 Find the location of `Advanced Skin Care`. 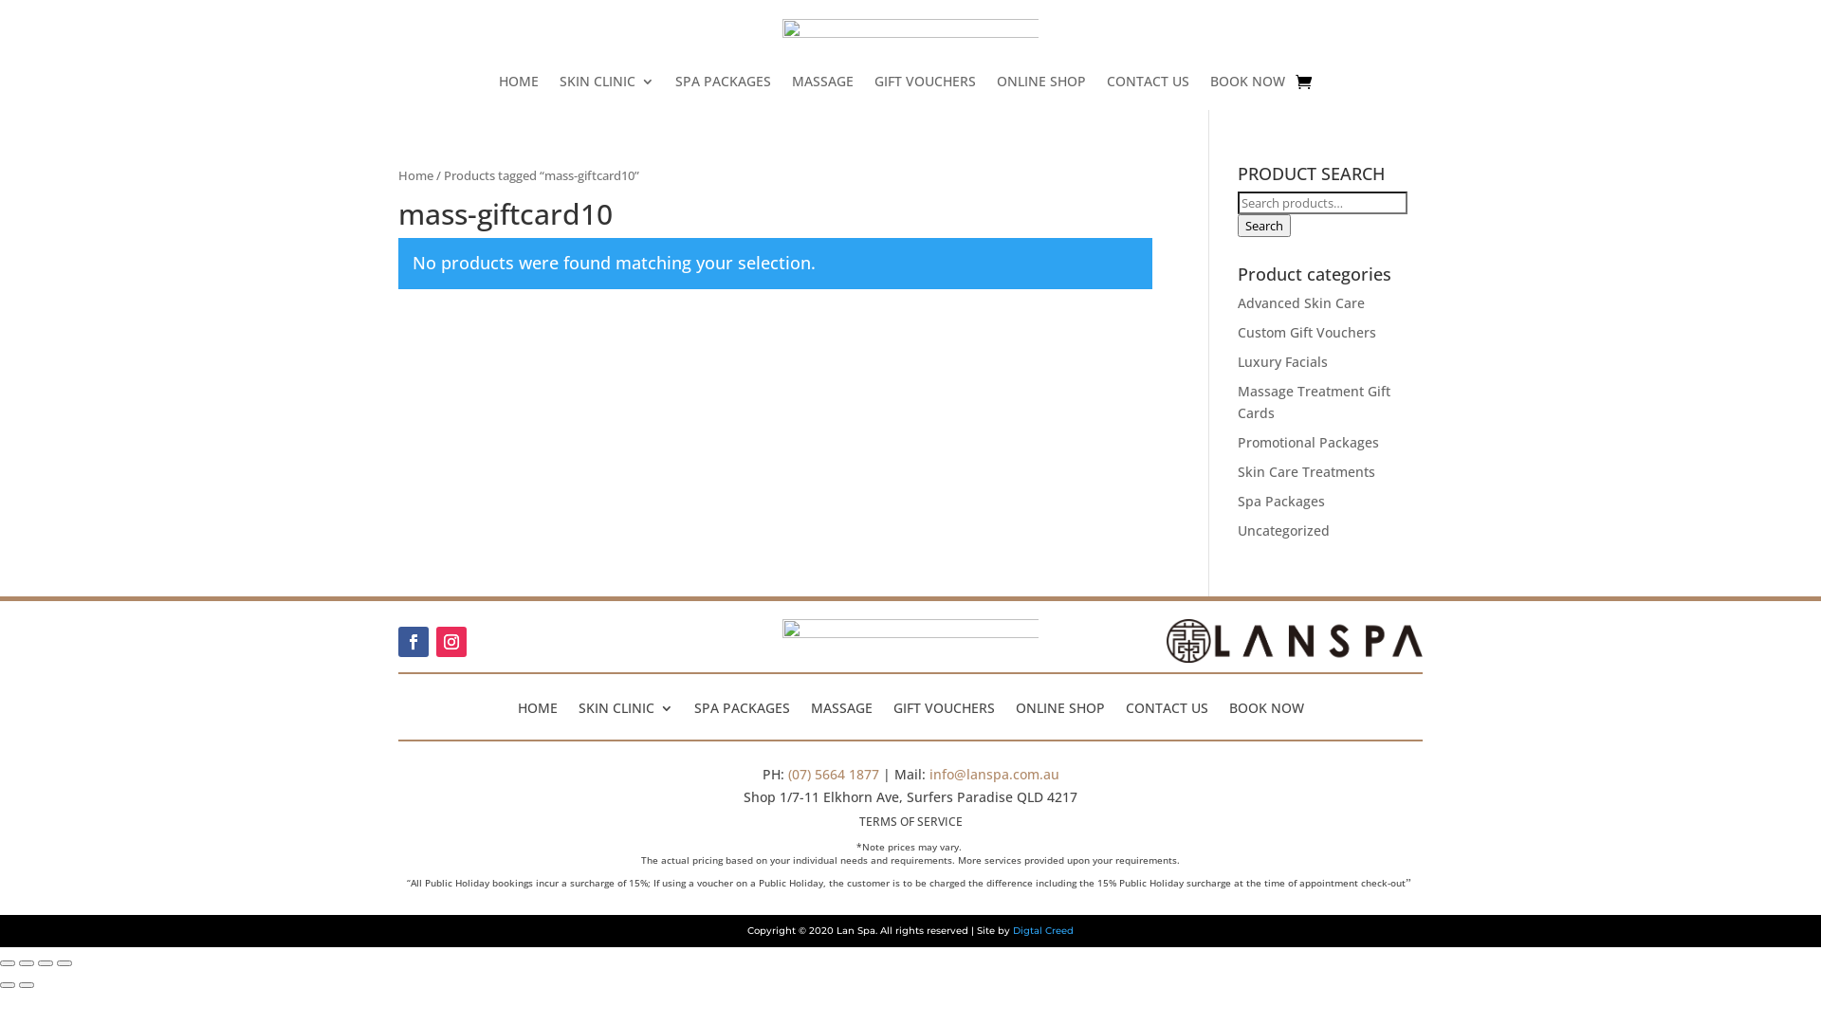

Advanced Skin Care is located at coordinates (1301, 303).